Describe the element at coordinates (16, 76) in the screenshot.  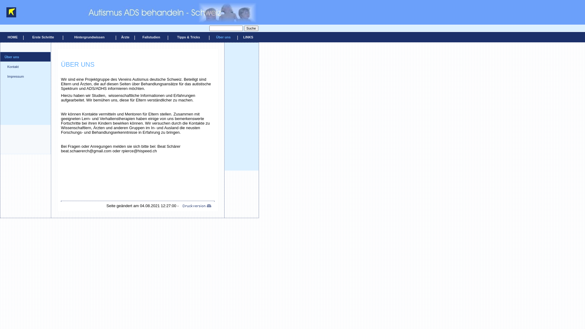
I see `Impressum` at that location.